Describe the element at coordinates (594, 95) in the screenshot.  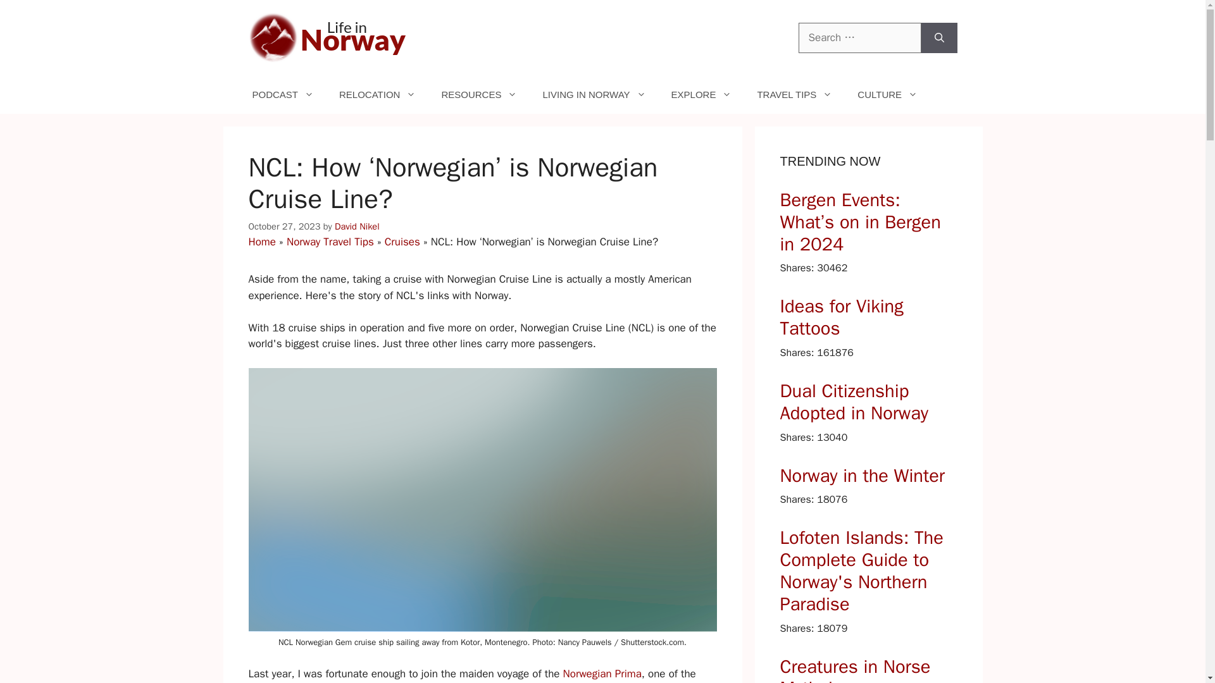
I see `LIVING IN NORWAY` at that location.